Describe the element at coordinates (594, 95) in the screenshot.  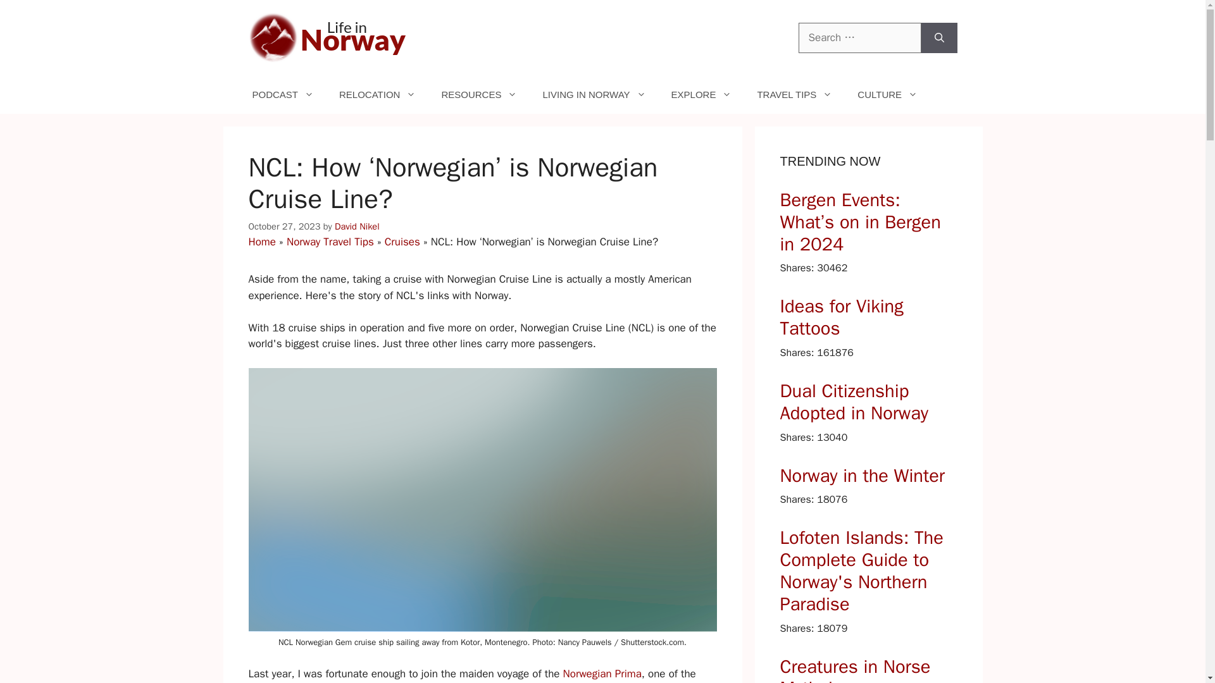
I see `LIVING IN NORWAY` at that location.